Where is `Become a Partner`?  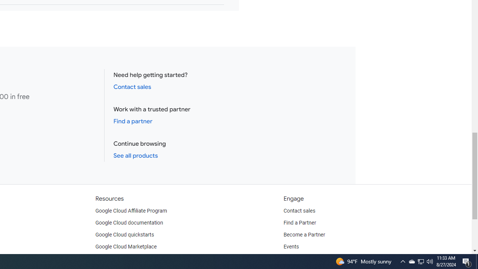
Become a Partner is located at coordinates (304, 235).